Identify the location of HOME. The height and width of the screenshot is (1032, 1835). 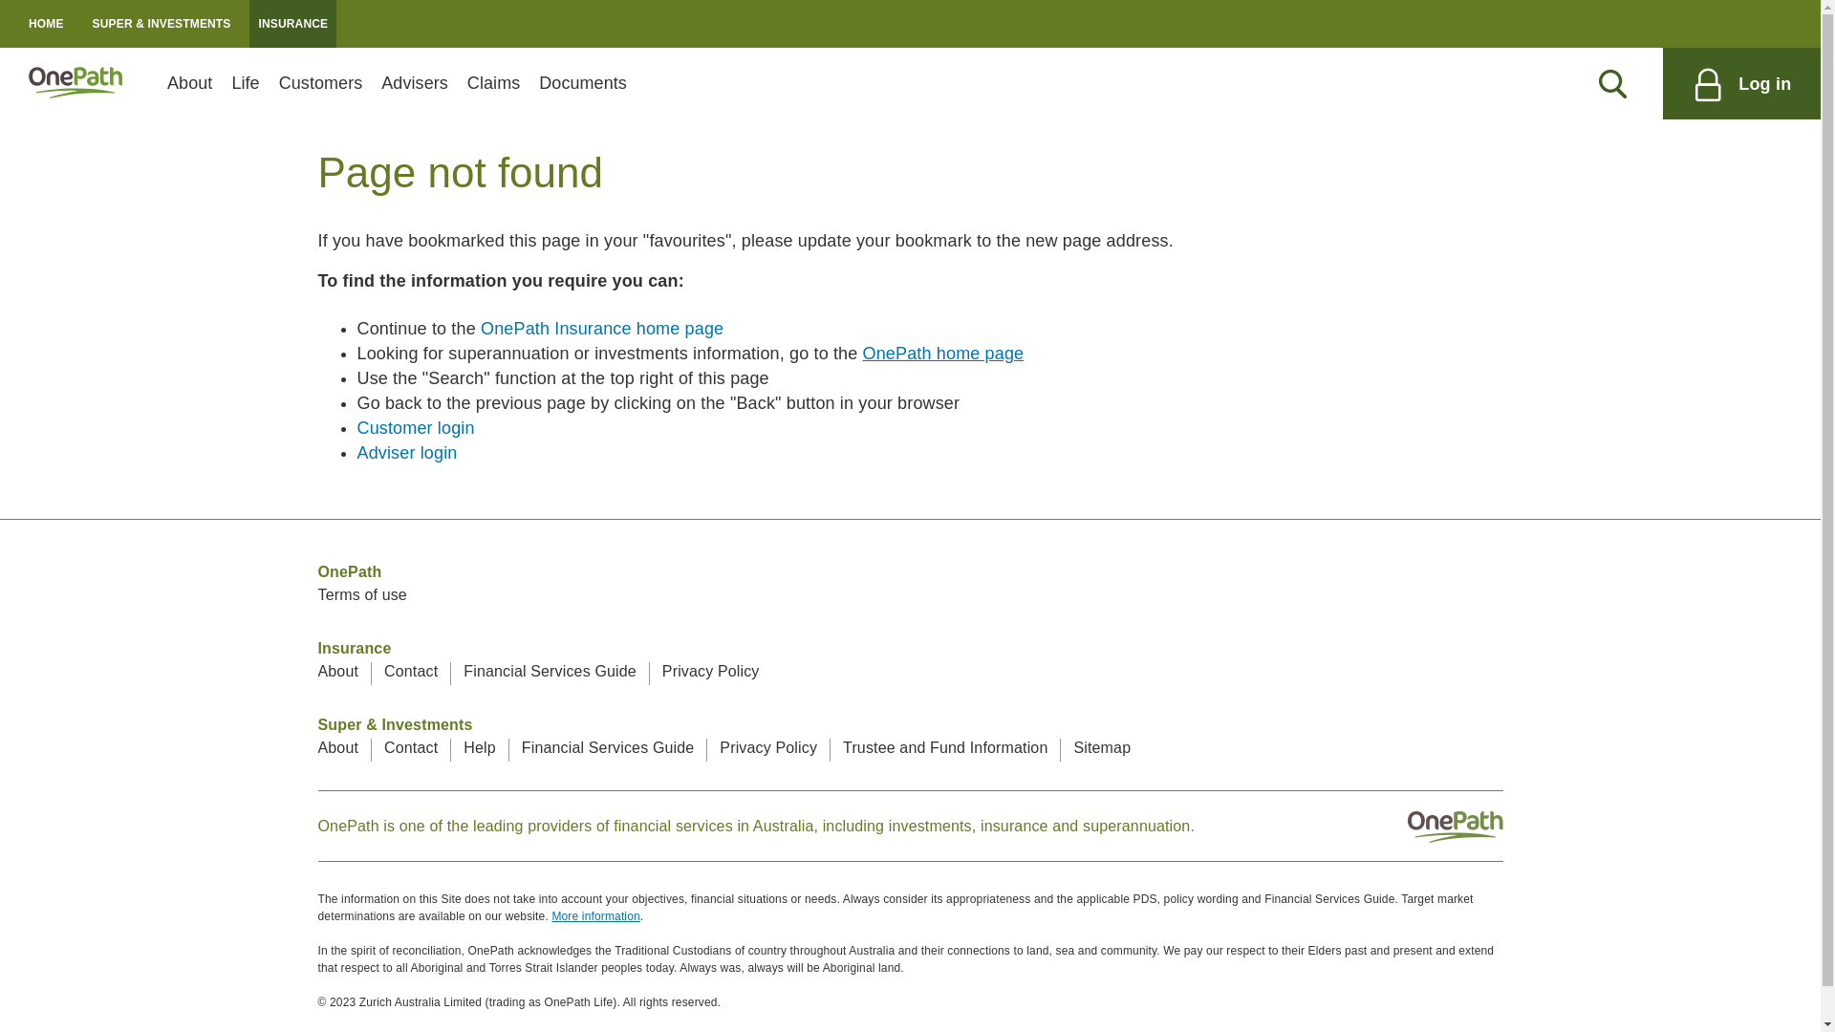
(46, 24).